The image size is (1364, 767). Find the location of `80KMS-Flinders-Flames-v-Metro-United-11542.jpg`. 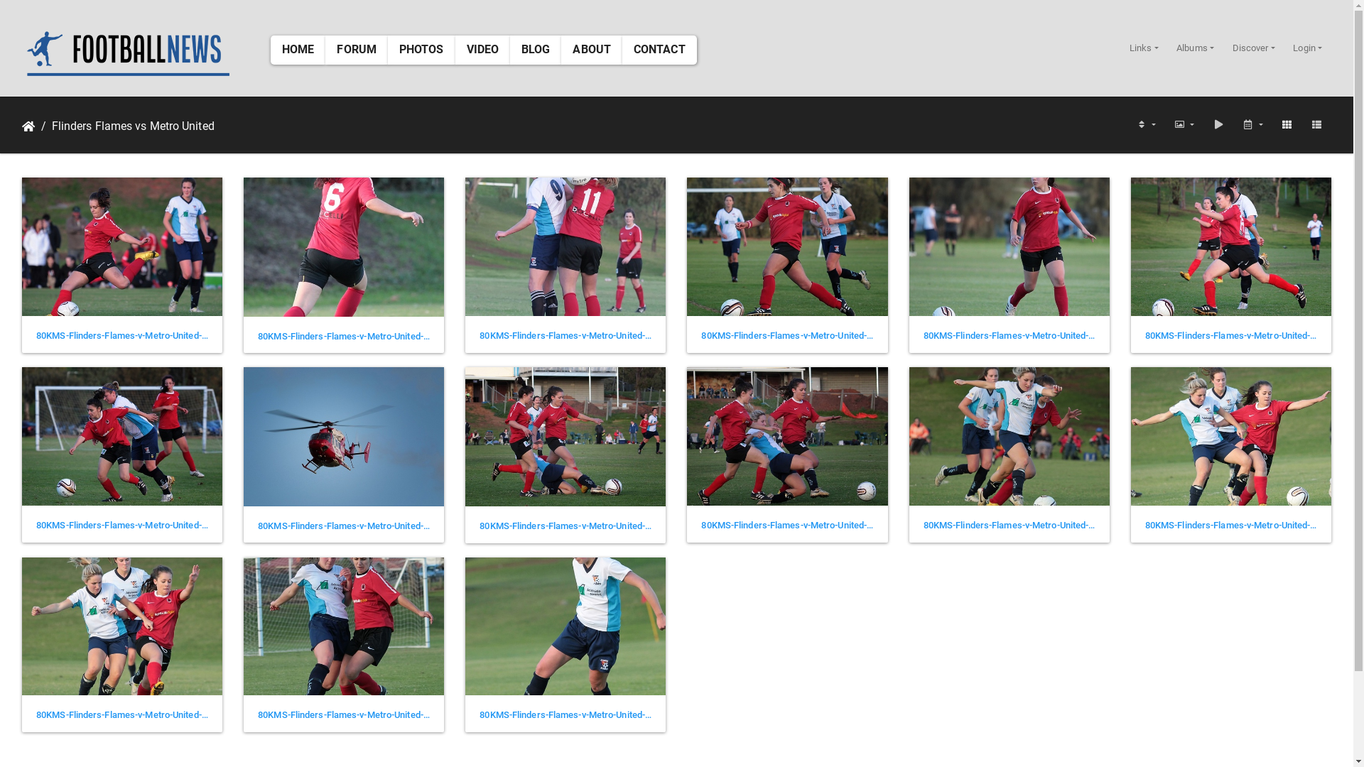

80KMS-Flinders-Flames-v-Metro-United-11542.jpg is located at coordinates (344, 337).